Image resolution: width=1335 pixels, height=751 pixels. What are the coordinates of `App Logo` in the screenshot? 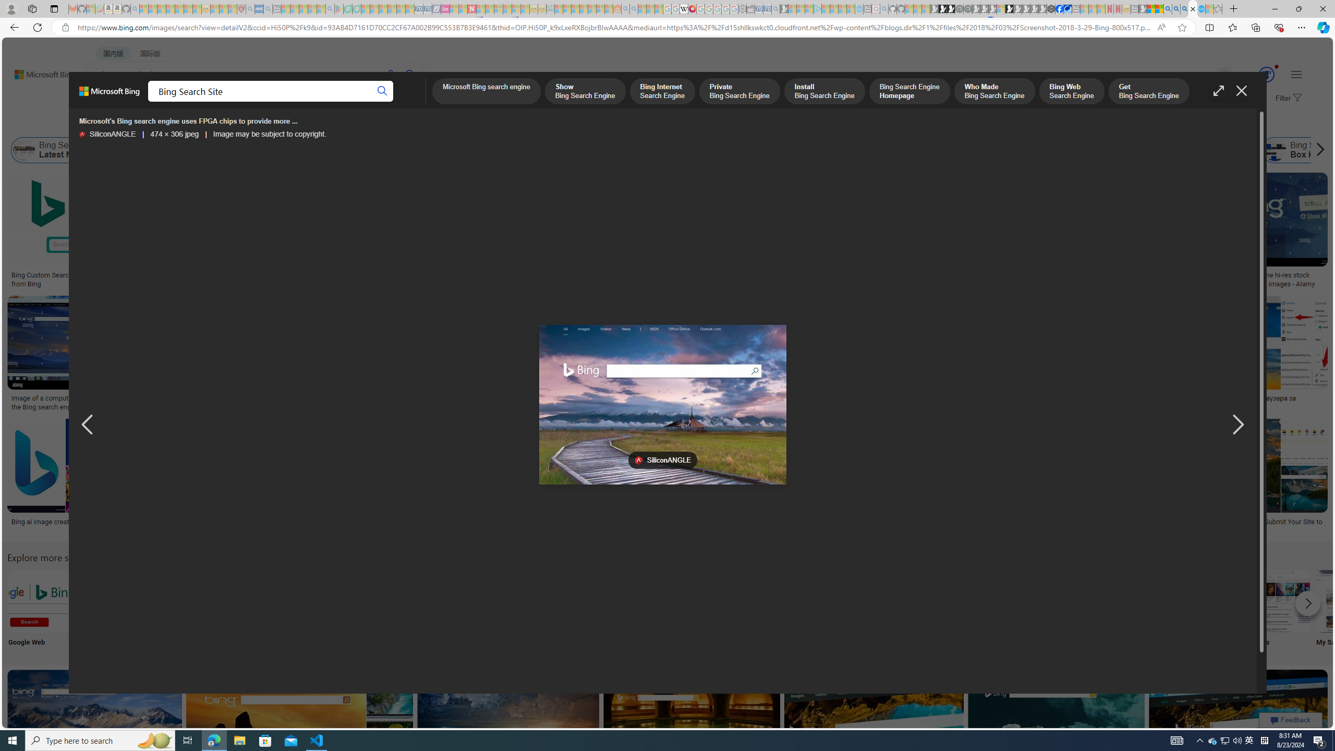 It's located at (108, 610).